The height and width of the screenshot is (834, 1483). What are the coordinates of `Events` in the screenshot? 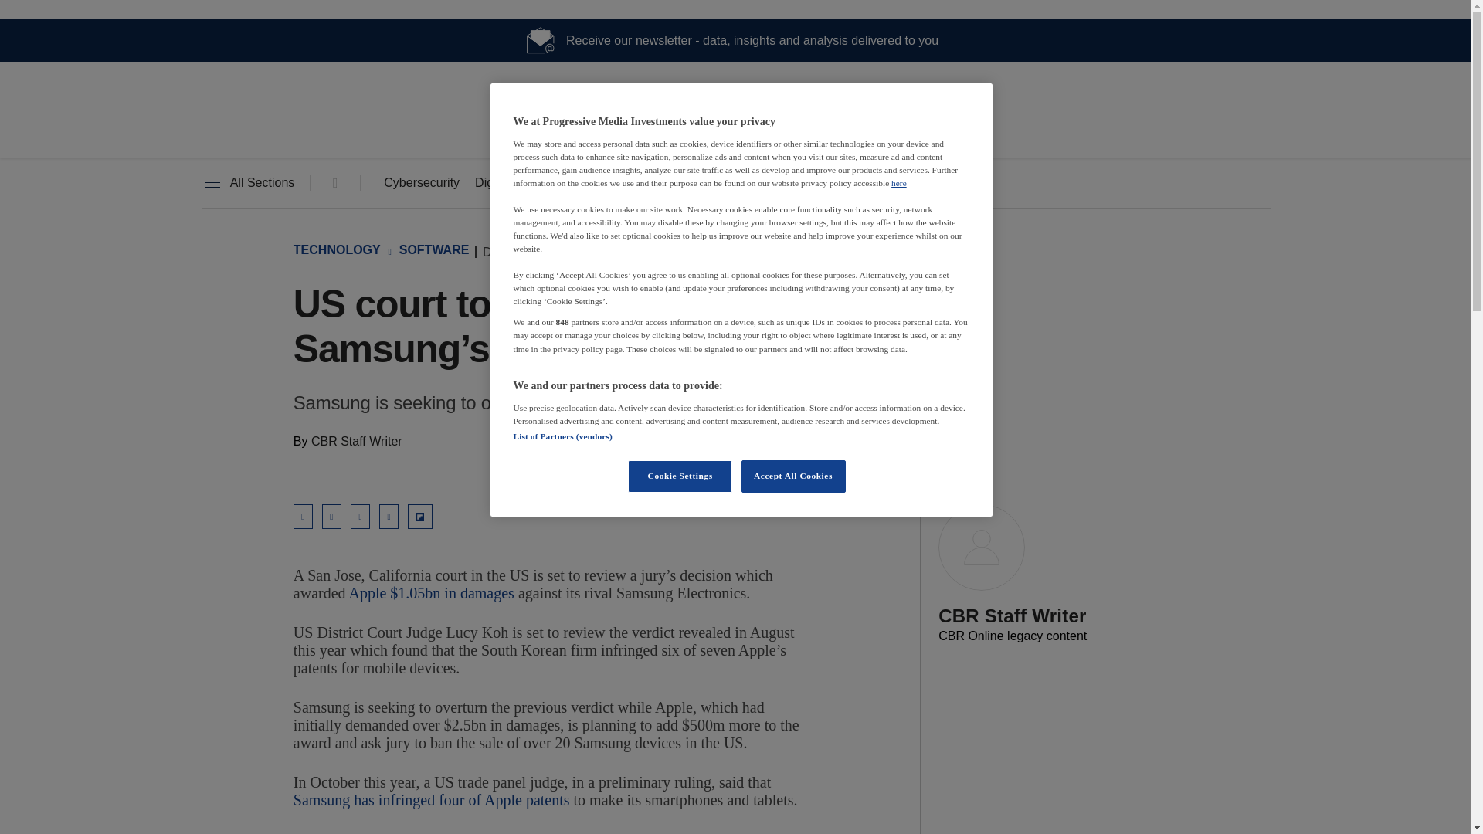 It's located at (798, 183).